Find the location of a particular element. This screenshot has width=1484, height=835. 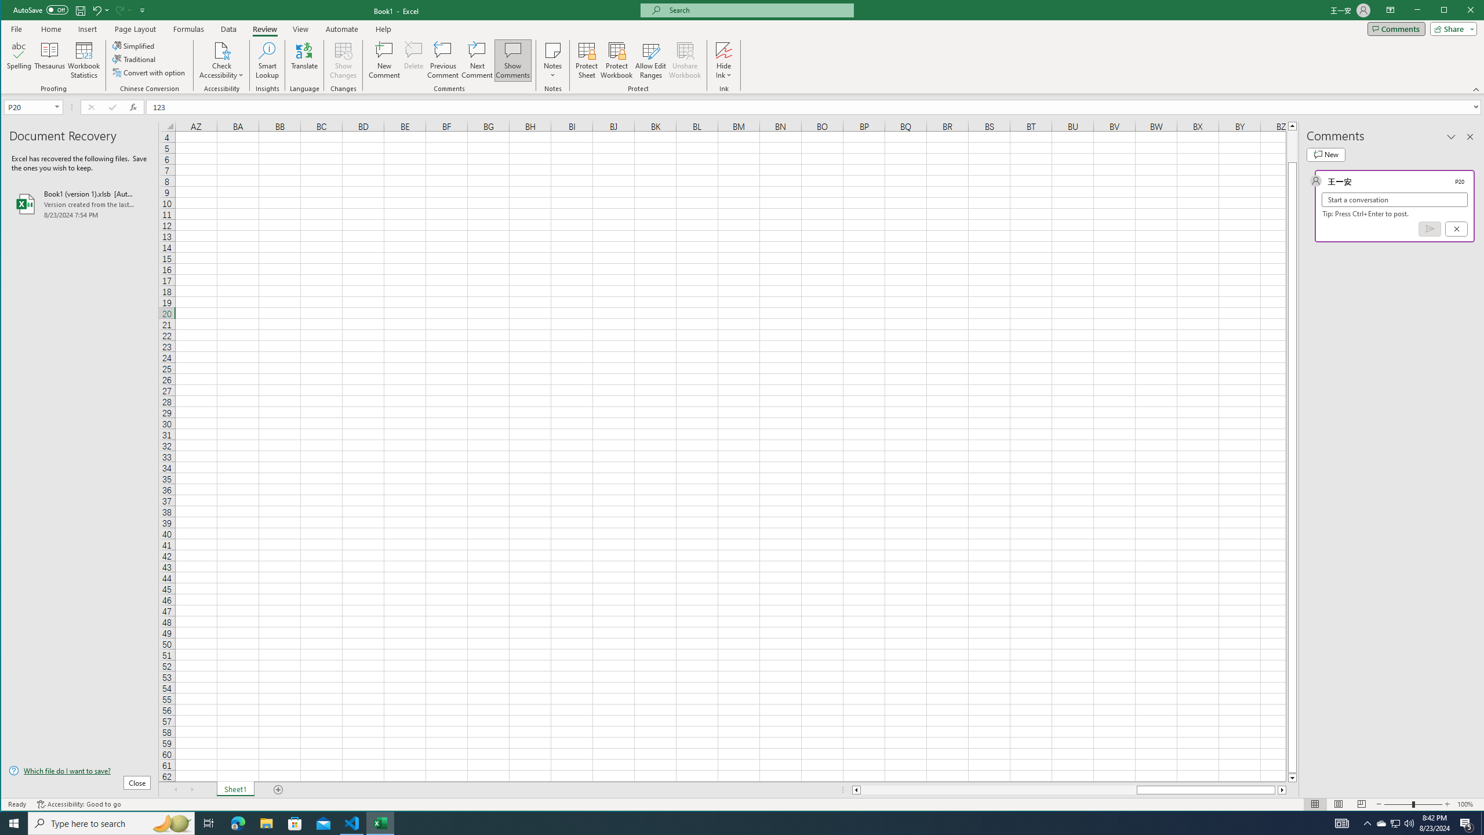

Convert with option is located at coordinates (150, 72).